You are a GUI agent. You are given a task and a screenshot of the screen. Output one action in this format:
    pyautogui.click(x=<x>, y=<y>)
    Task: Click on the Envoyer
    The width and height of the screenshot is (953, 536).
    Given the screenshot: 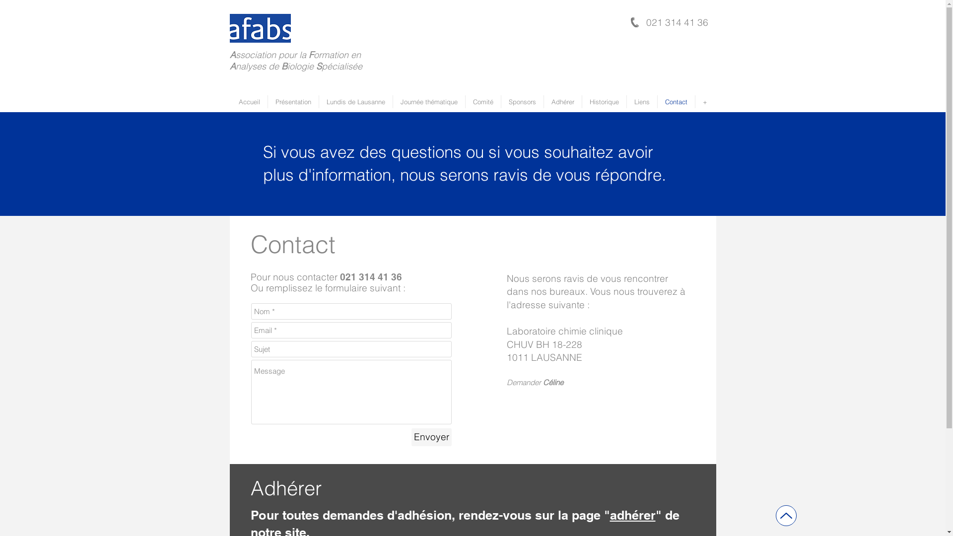 What is the action you would take?
    pyautogui.click(x=431, y=437)
    